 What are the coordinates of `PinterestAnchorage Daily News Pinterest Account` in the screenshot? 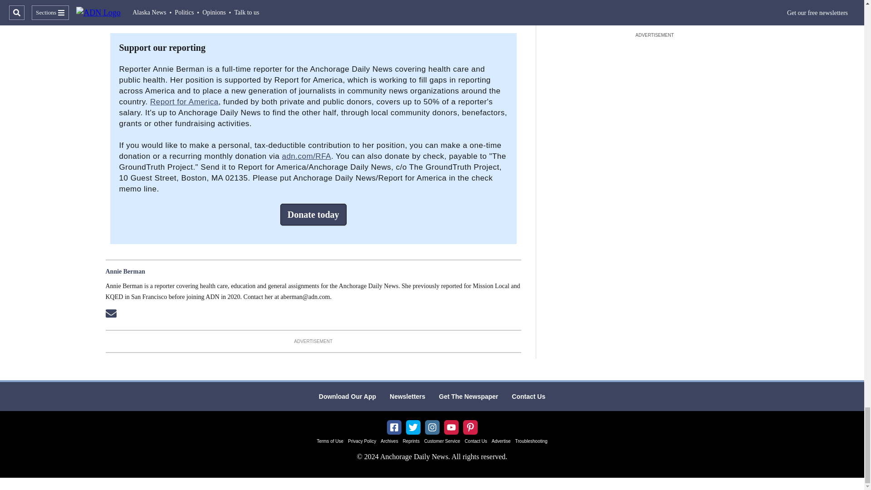 It's located at (470, 427).